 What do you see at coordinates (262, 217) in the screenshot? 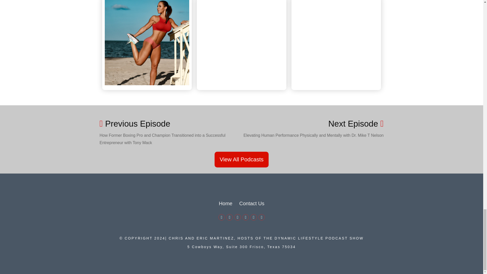
I see `Soundcloud` at bounding box center [262, 217].